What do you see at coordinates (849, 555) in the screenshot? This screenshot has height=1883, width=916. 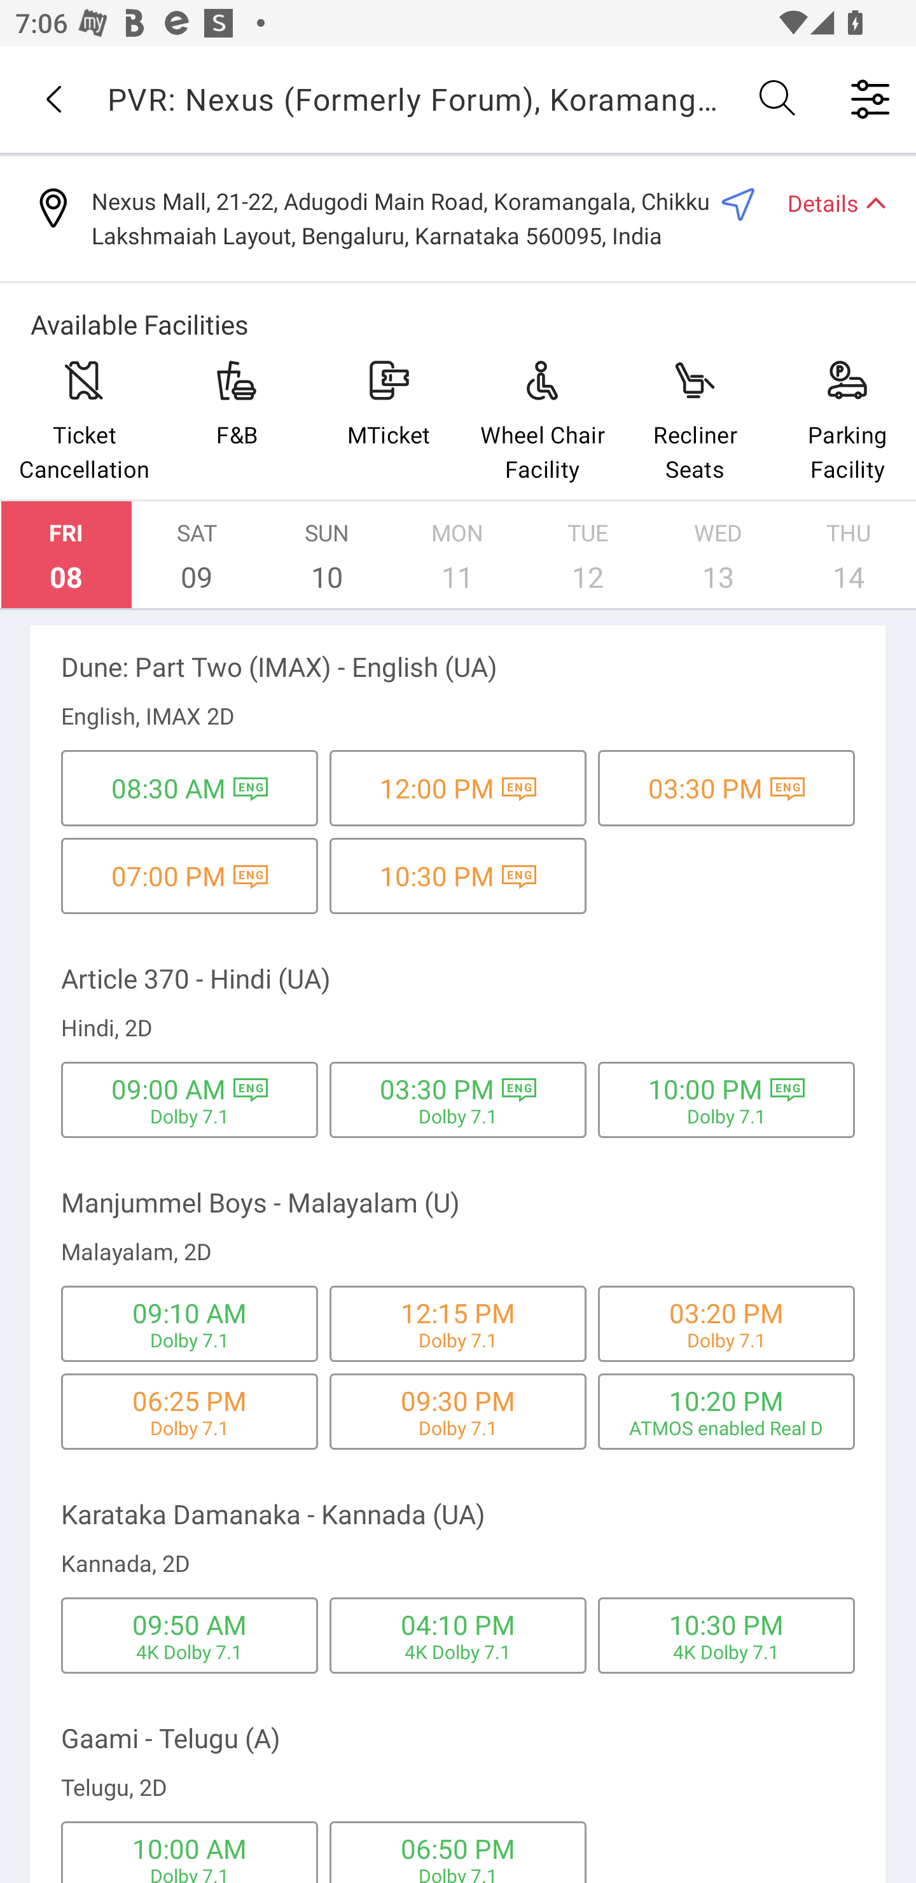 I see `THU 14 MAR` at bounding box center [849, 555].